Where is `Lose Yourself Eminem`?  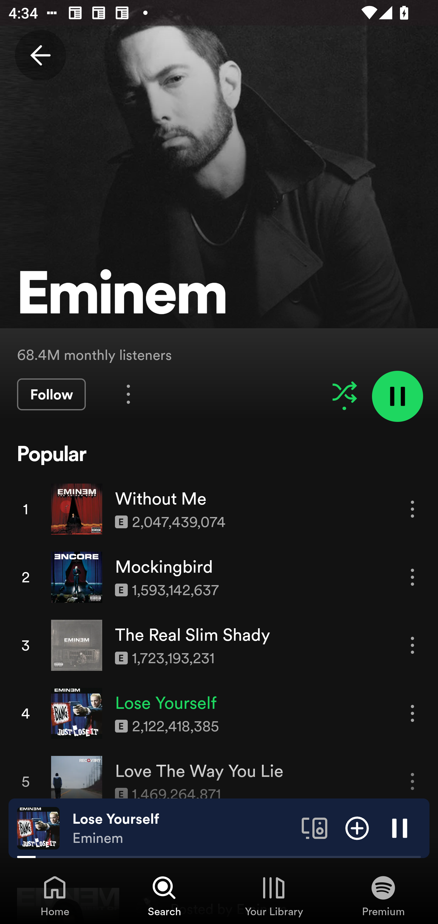
Lose Yourself Eminem is located at coordinates (182, 828).